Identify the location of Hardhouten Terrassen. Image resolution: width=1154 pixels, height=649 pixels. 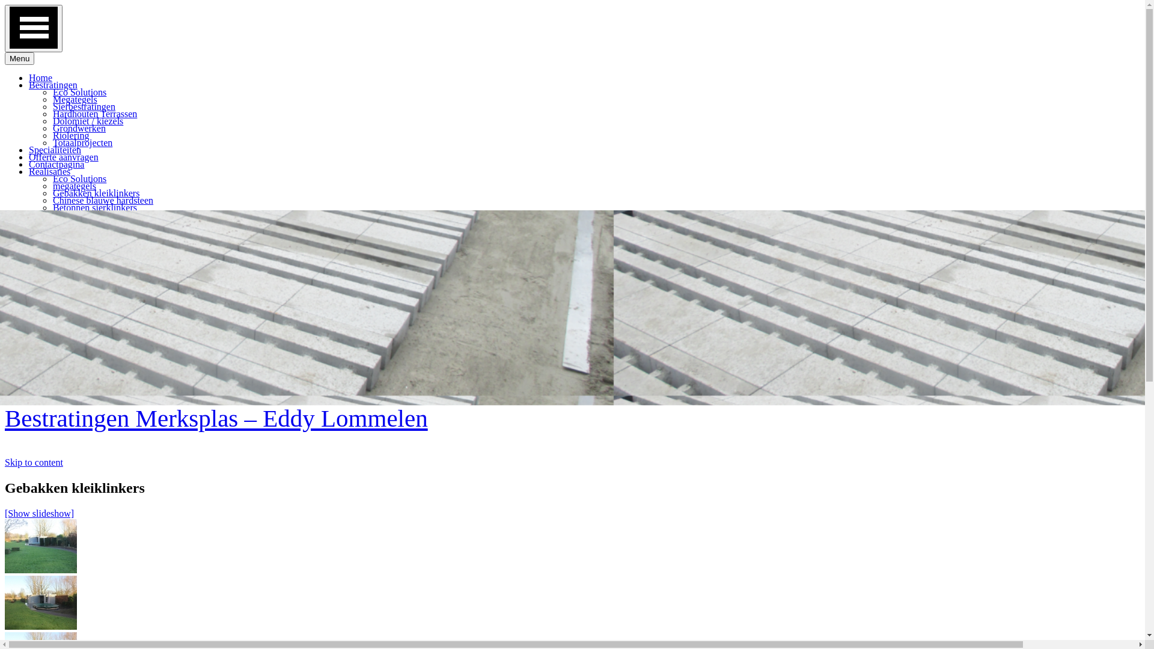
(95, 114).